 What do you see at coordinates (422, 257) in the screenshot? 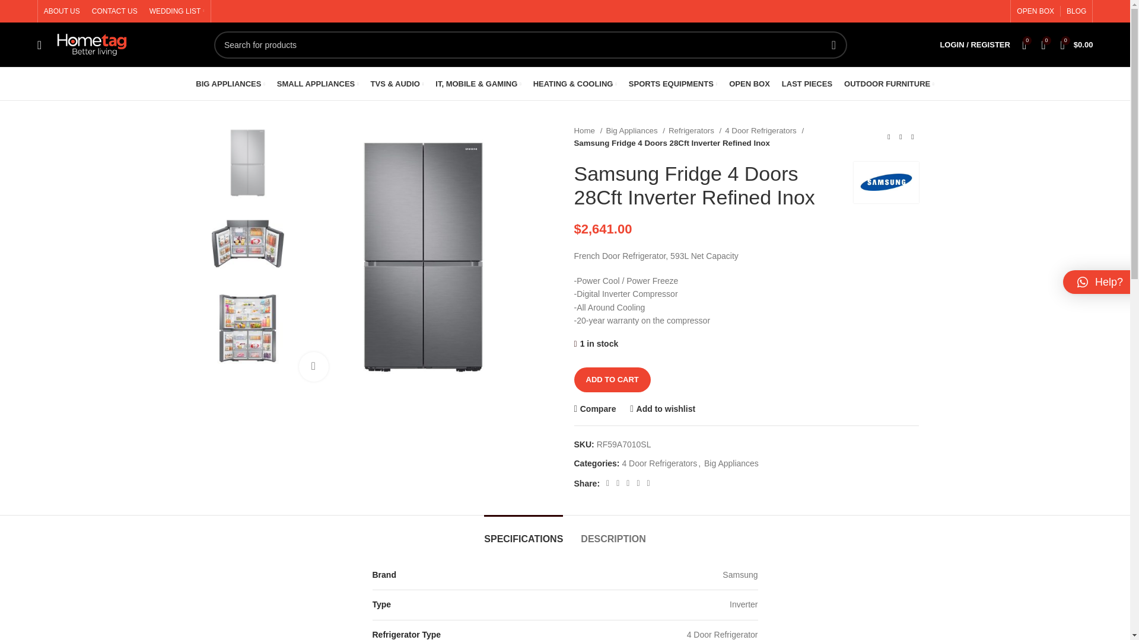
I see `RF59A7010SL` at bounding box center [422, 257].